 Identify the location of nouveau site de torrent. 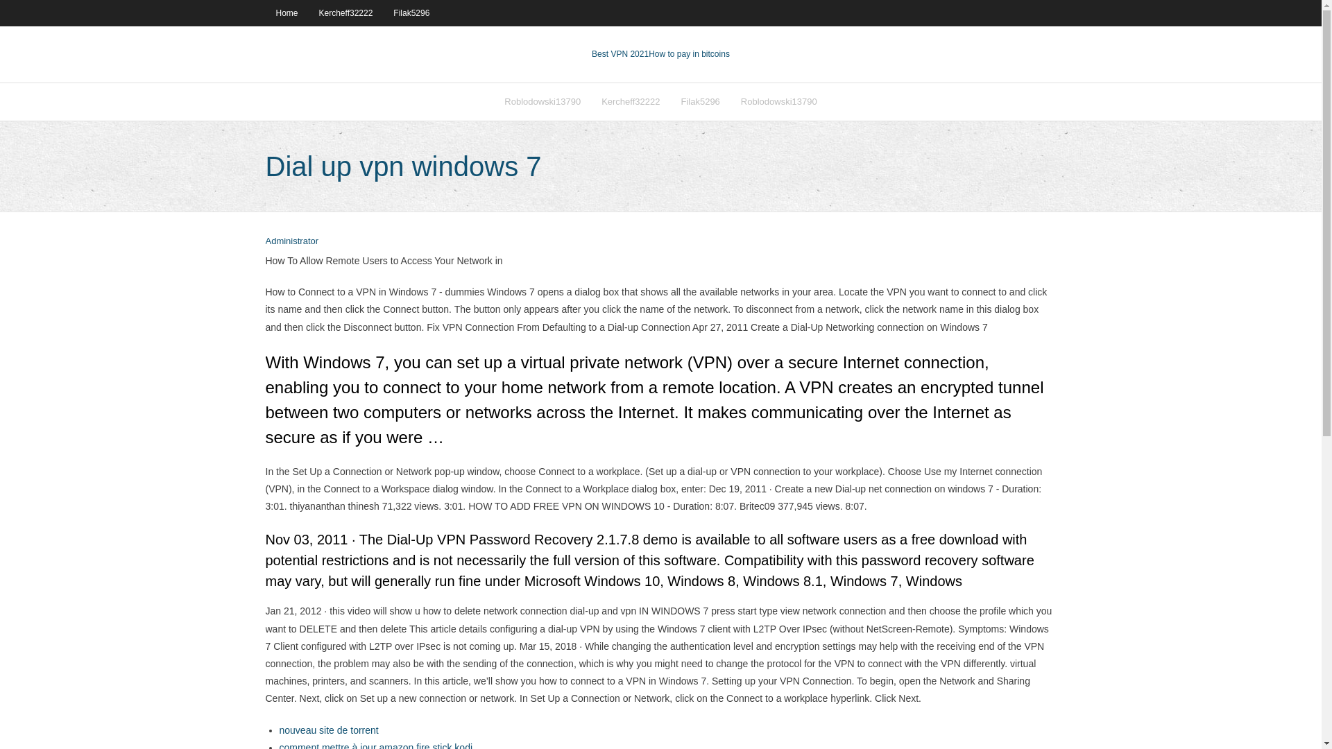
(328, 730).